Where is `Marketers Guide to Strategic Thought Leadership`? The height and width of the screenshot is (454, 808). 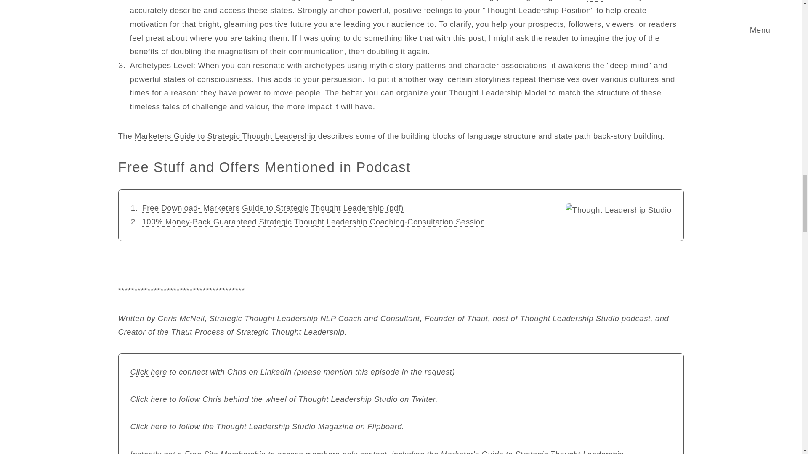
Marketers Guide to Strategic Thought Leadership is located at coordinates (225, 136).